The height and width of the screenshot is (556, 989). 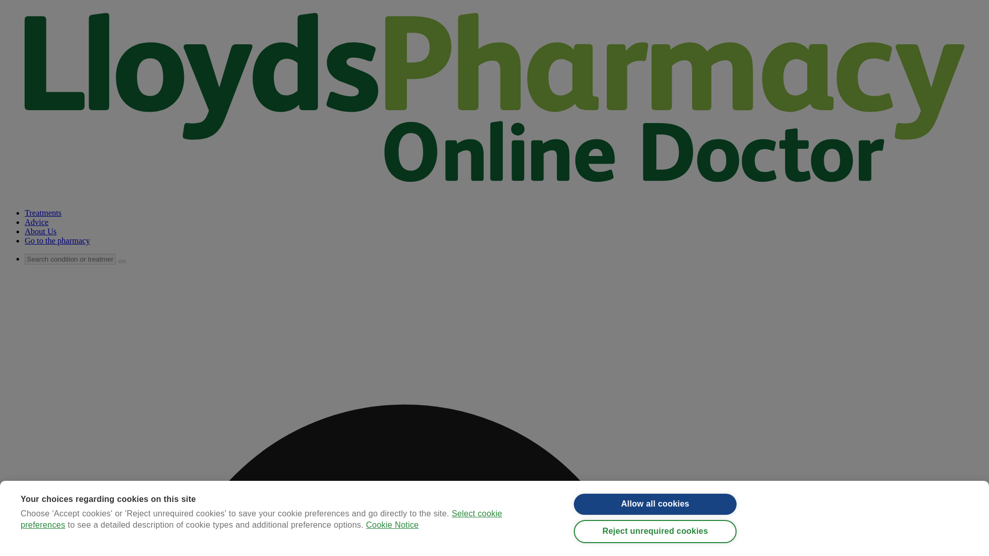 I want to click on Search condition or treatment, so click(x=70, y=259).